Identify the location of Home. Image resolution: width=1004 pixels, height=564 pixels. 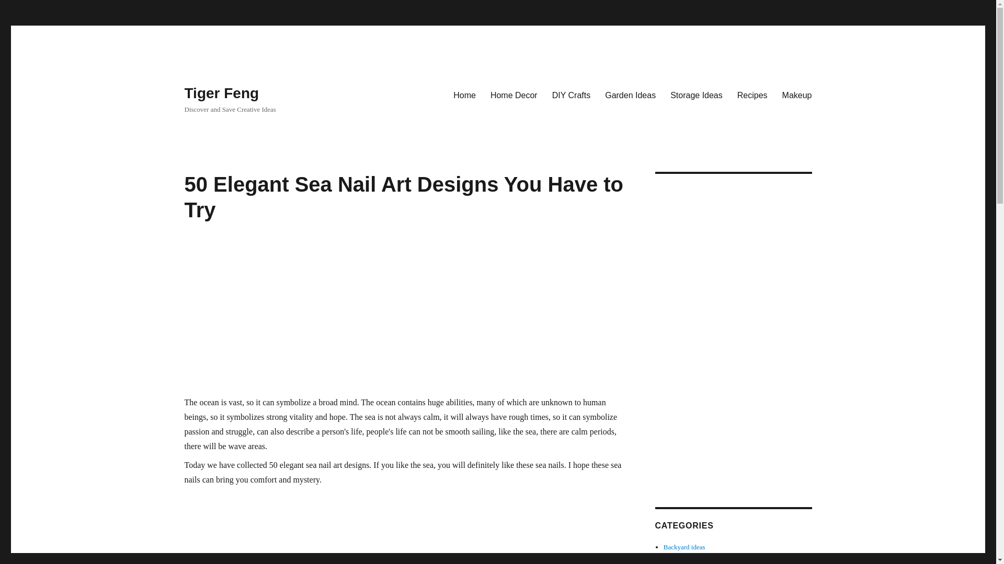
(464, 95).